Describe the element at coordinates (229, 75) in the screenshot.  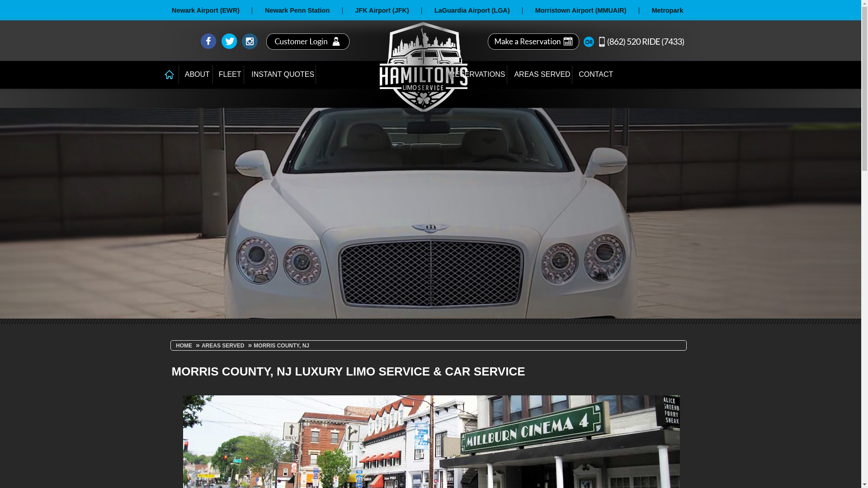
I see `FLEET` at that location.